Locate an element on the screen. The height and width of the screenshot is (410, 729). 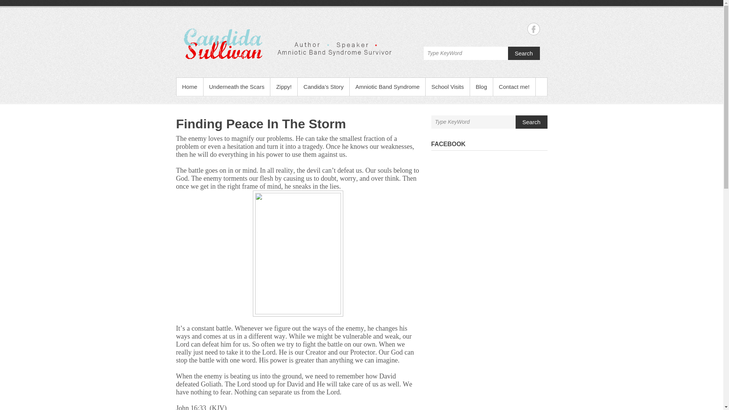
Candida Sullivan in Facebook is located at coordinates (533, 29).